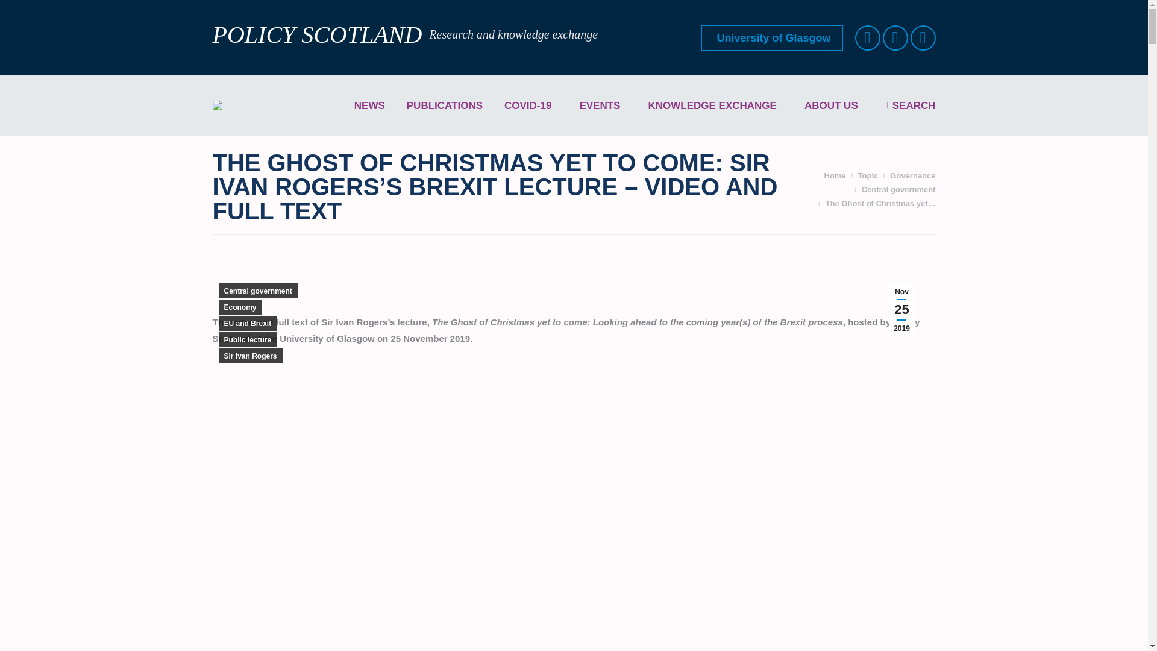  I want to click on PUBLICATIONS, so click(444, 105).